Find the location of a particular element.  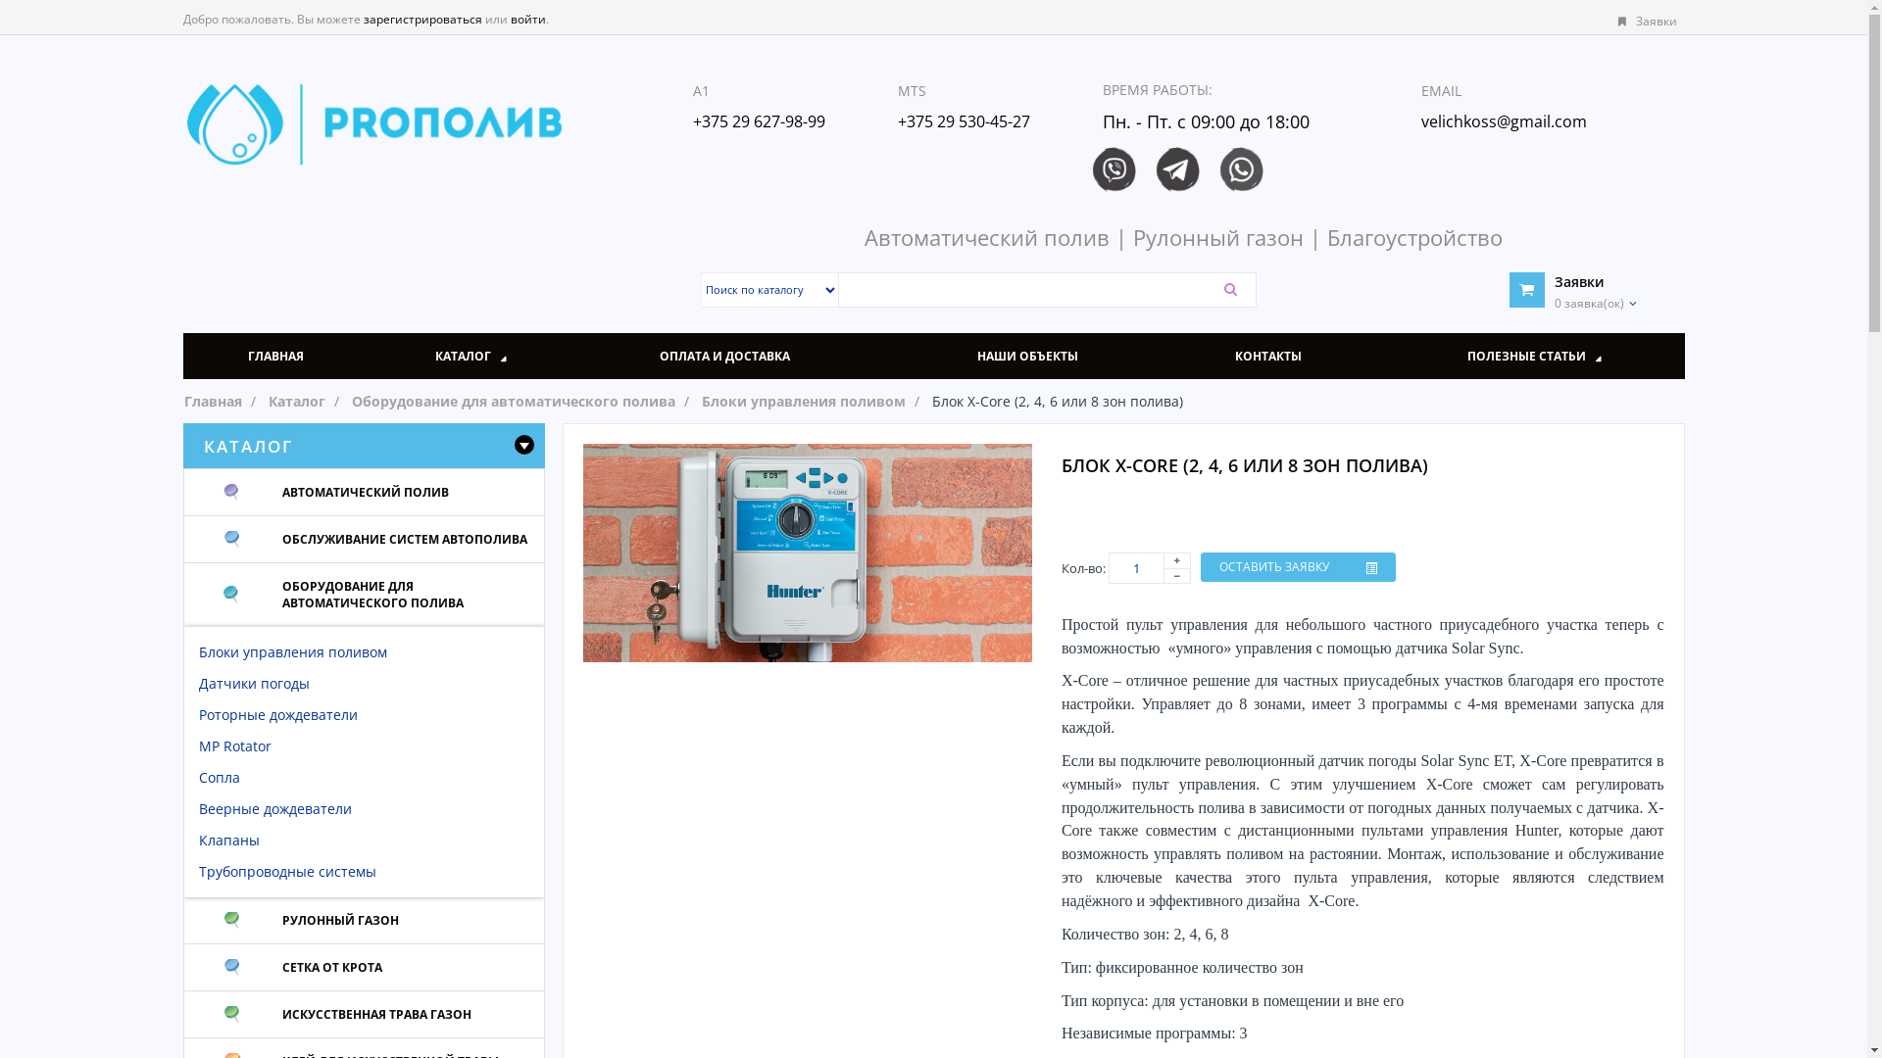

MP Rotator is located at coordinates (234, 746).